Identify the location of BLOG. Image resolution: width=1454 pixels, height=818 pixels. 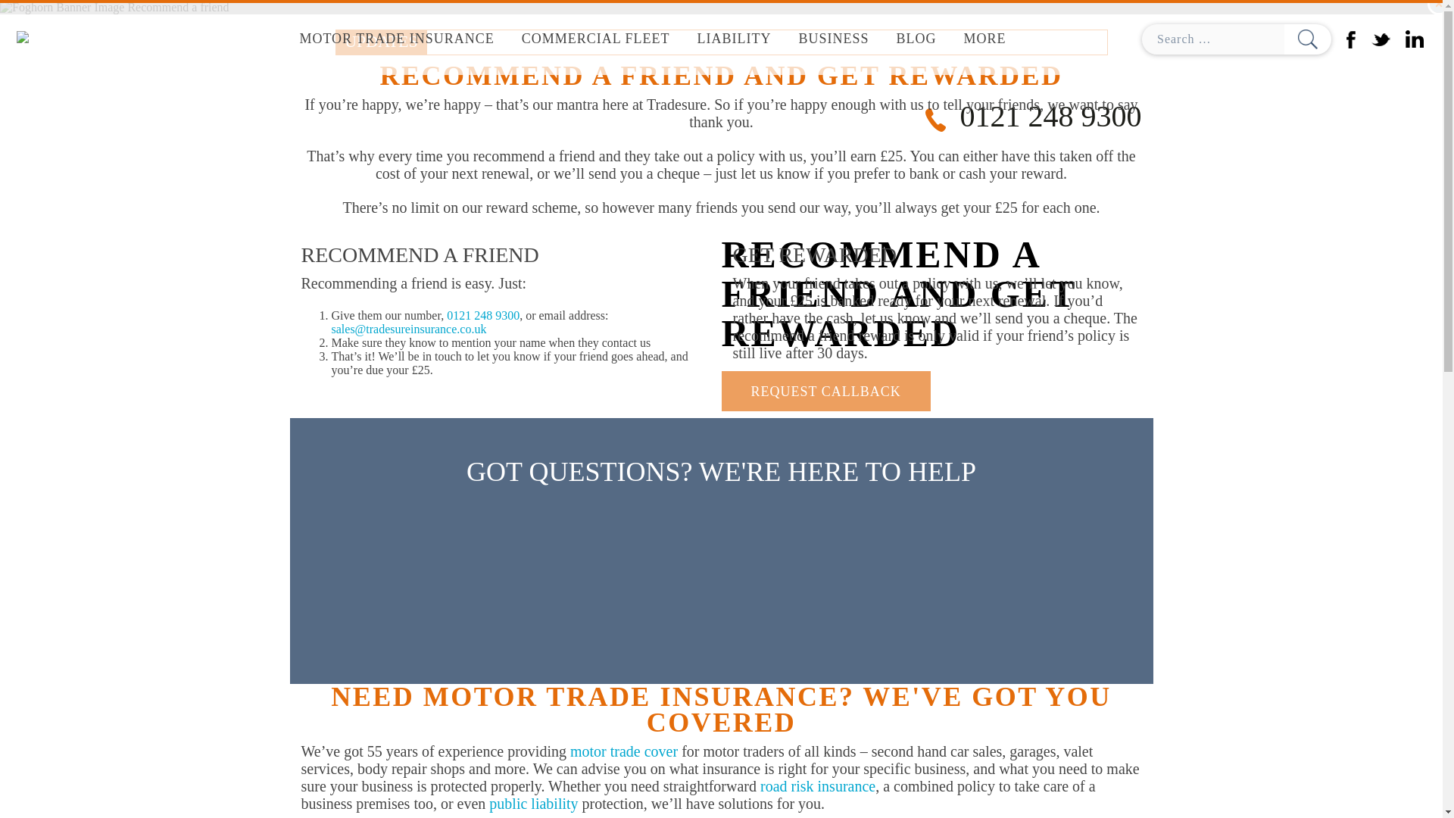
(916, 39).